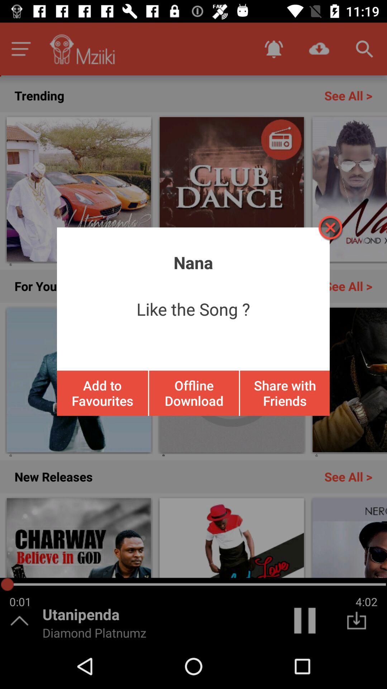  What do you see at coordinates (102, 393) in the screenshot?
I see `open add to favourites on the left` at bounding box center [102, 393].